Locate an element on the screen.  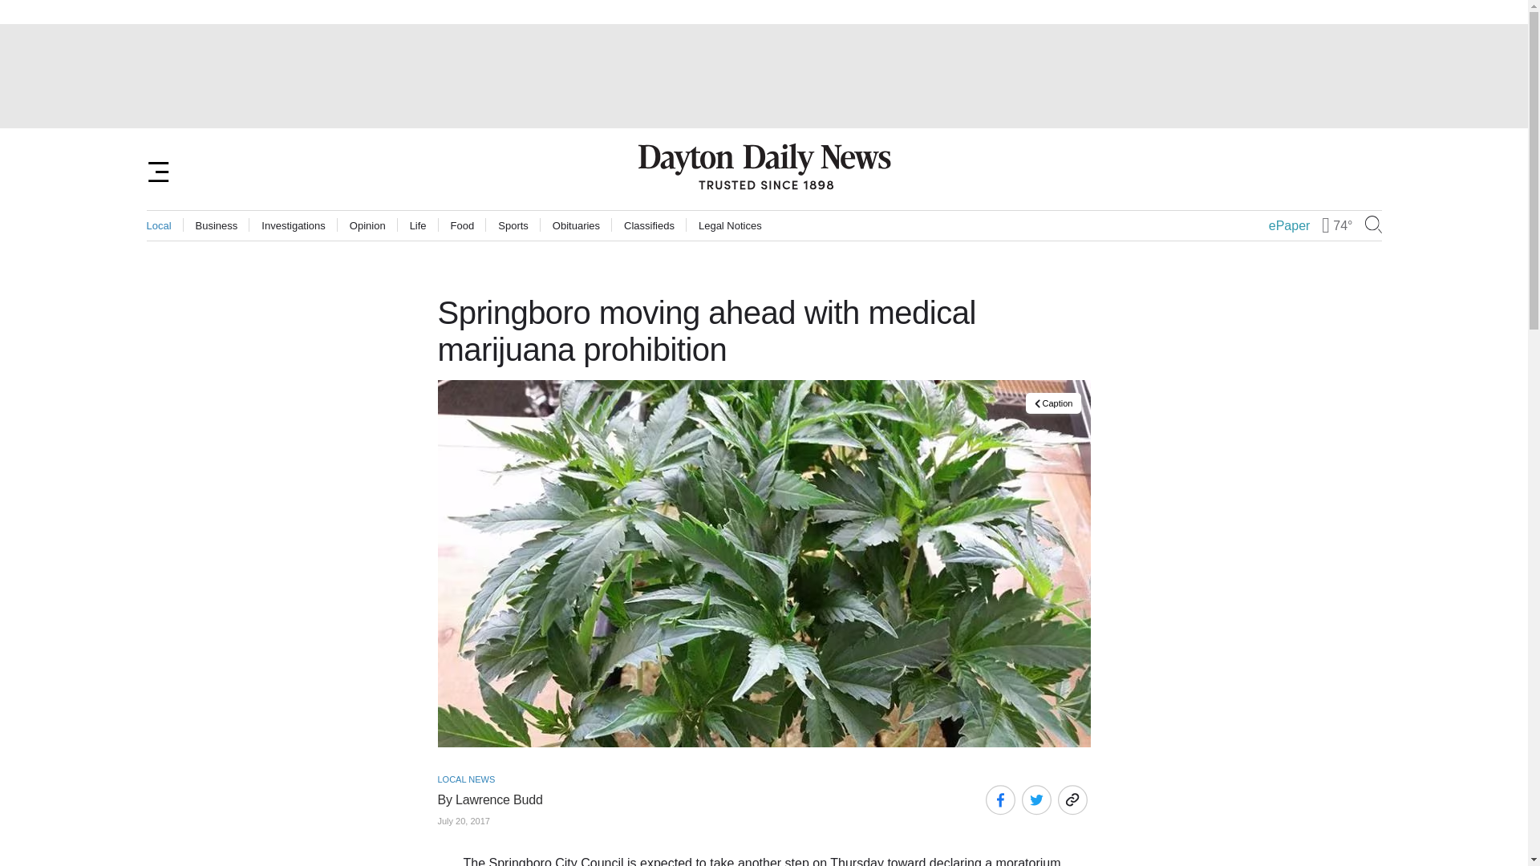
ePaper is located at coordinates (1290, 226).